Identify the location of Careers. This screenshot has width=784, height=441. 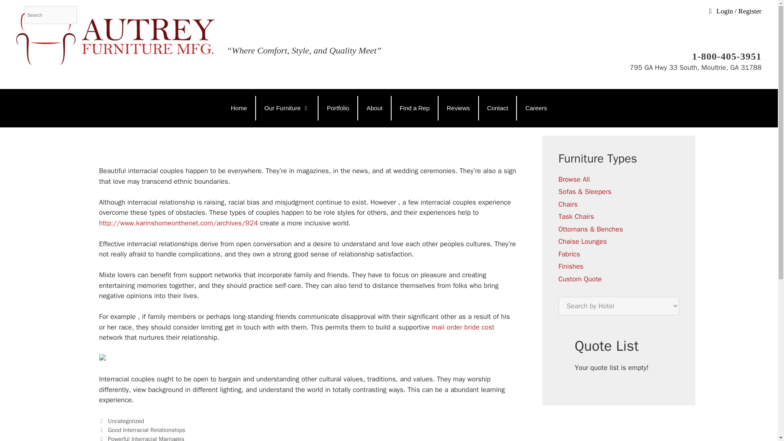
(536, 108).